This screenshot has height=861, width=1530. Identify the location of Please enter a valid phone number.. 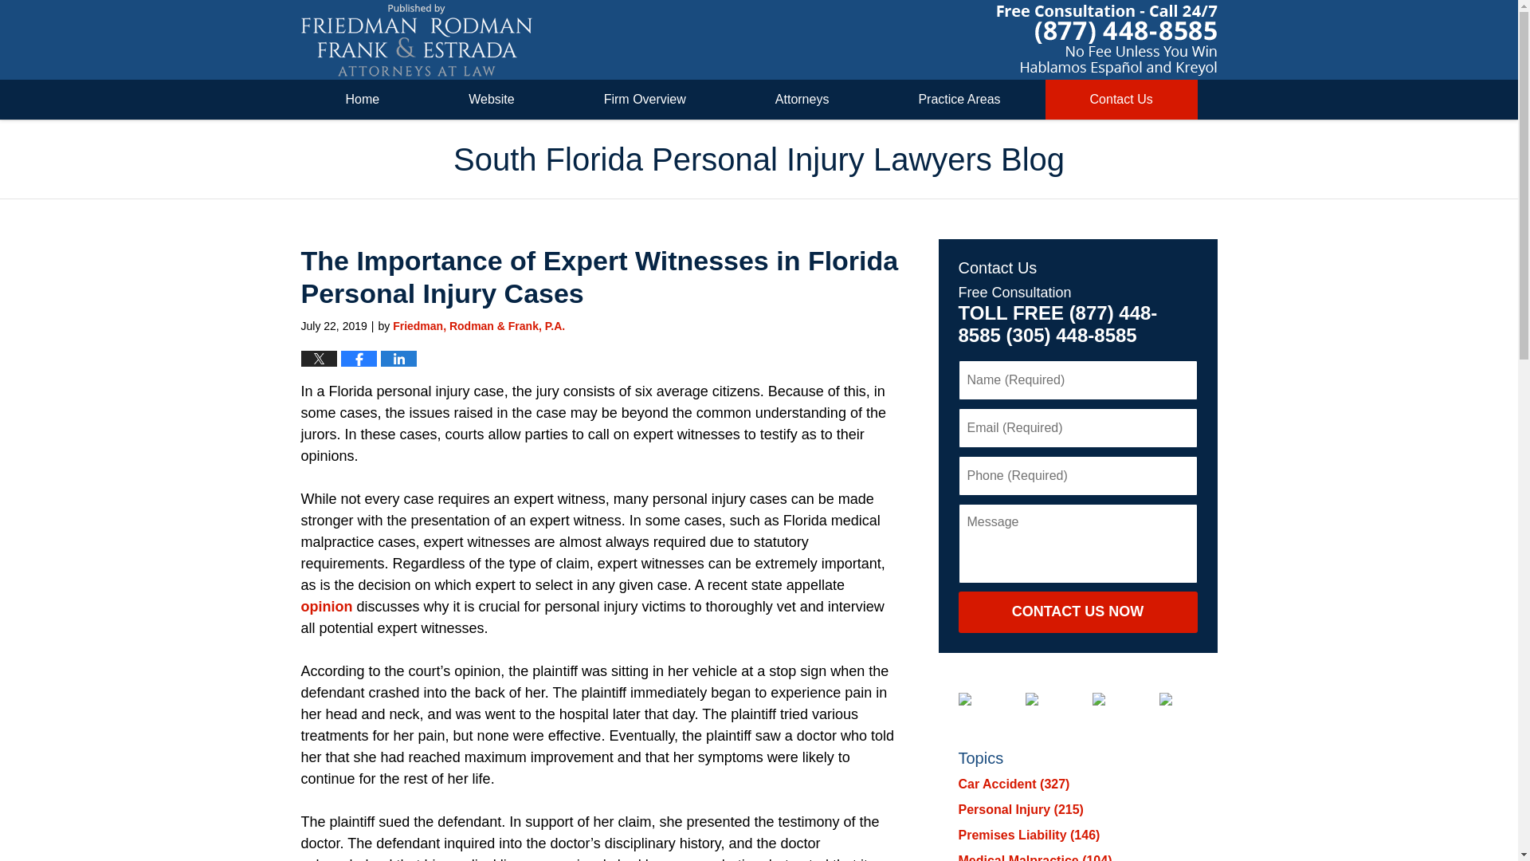
(1077, 476).